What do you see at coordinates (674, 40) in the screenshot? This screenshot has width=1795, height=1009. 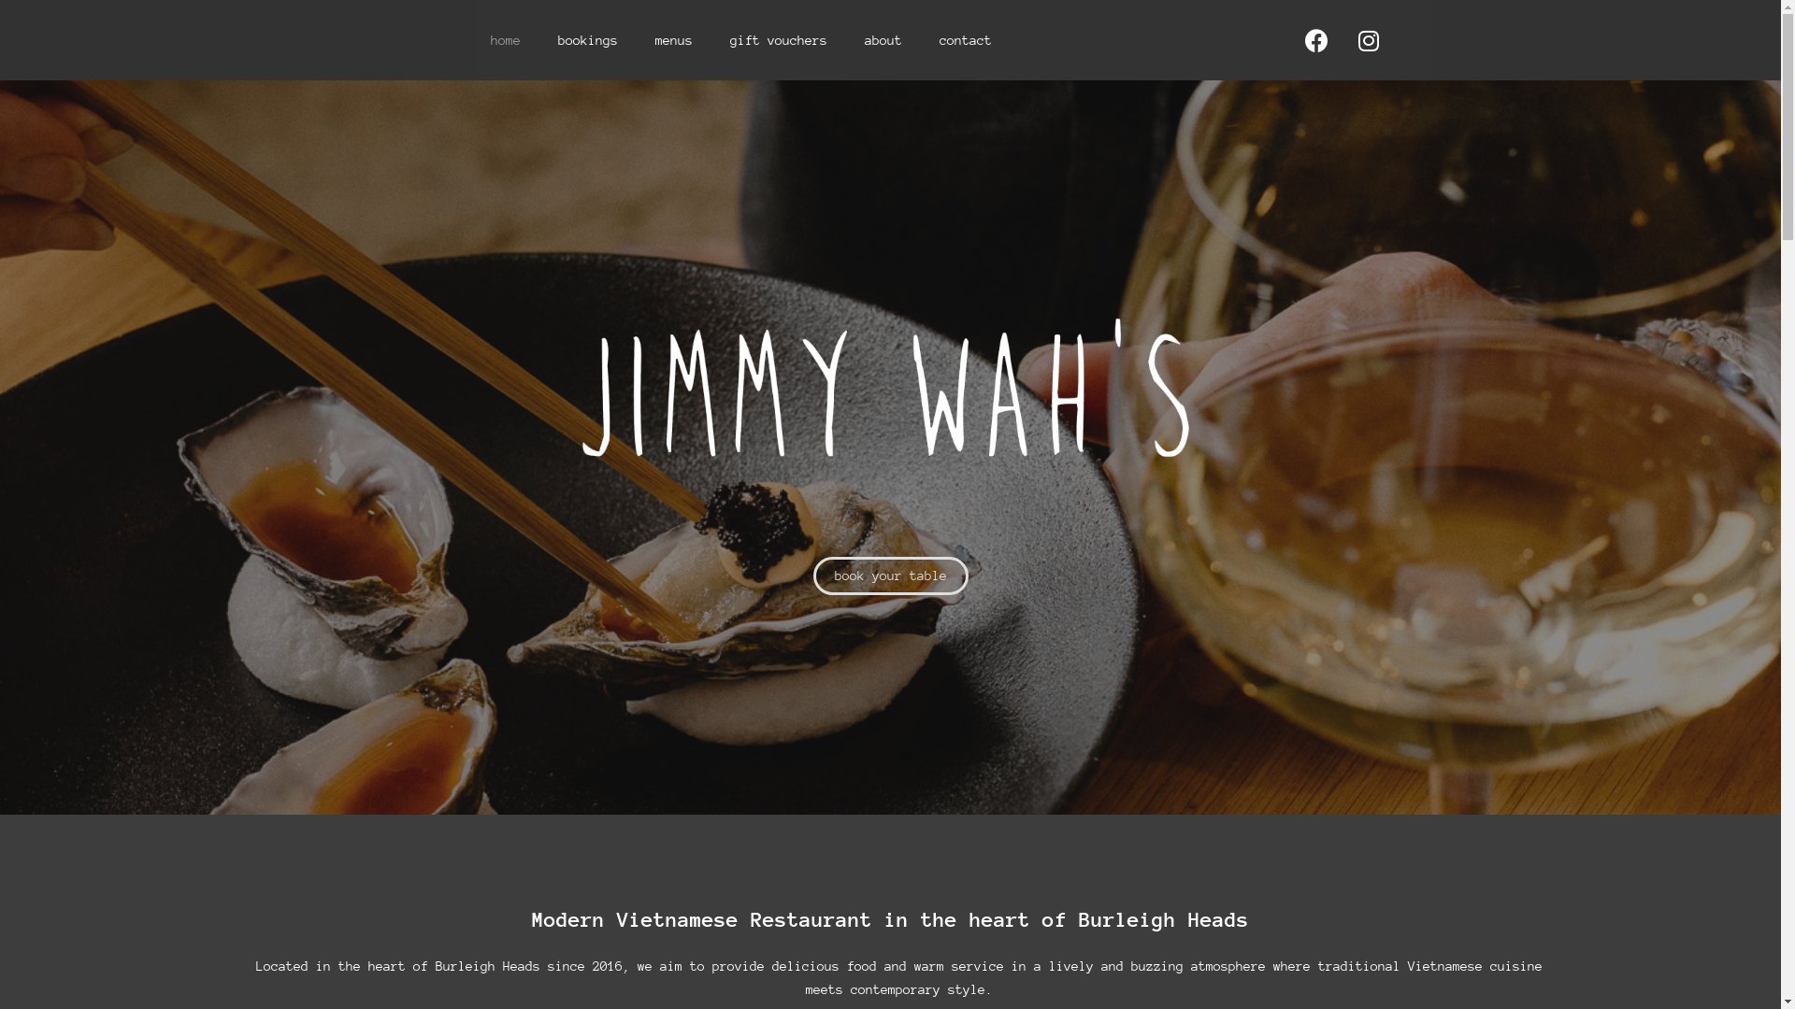 I see `menus` at bounding box center [674, 40].